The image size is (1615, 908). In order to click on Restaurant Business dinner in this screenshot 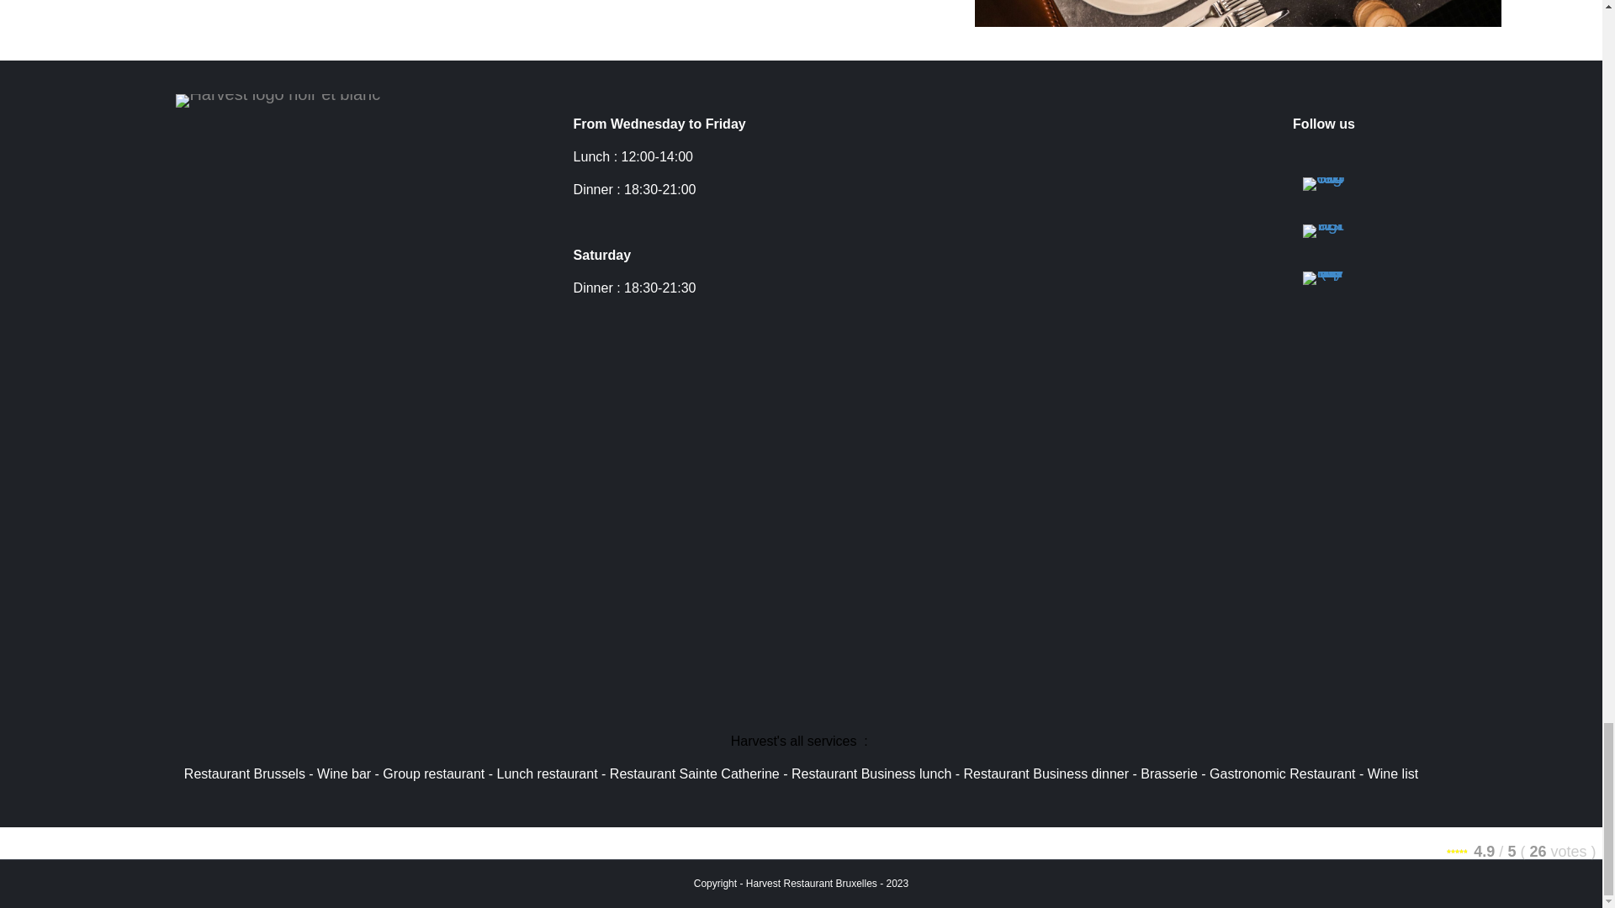, I will do `click(1046, 773)`.